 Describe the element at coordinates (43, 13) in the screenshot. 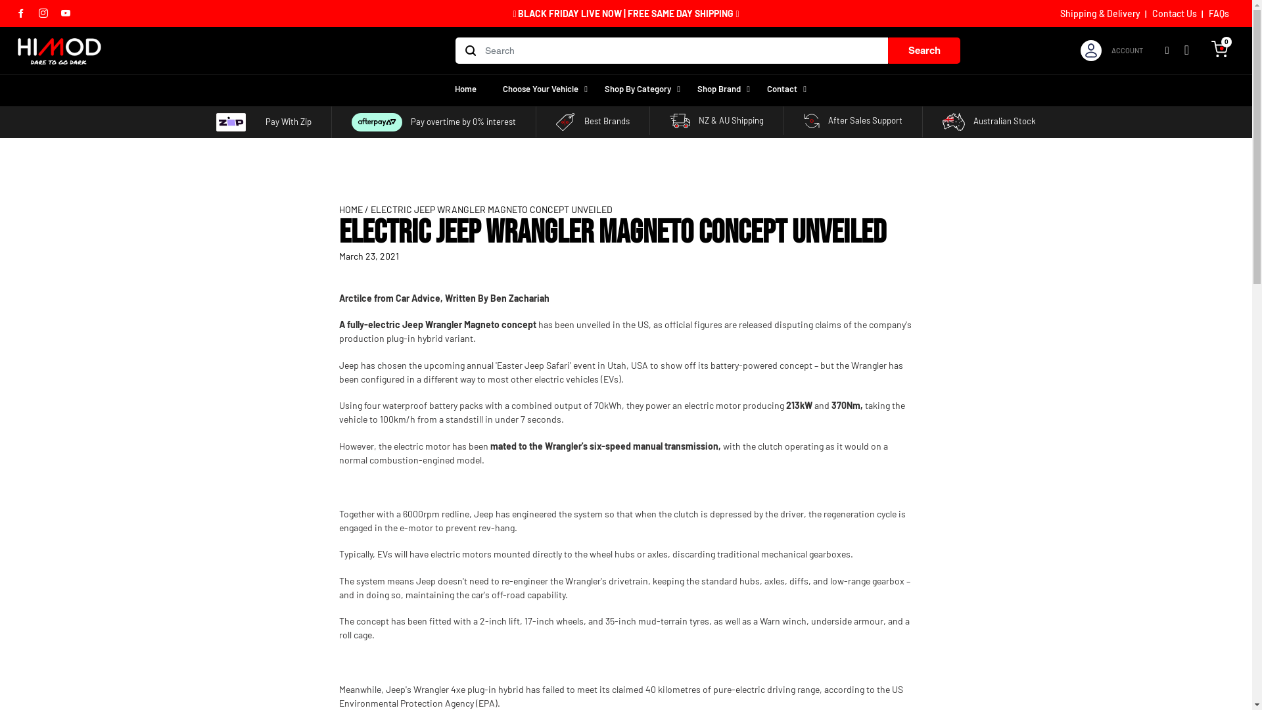

I see `Instagram` at that location.